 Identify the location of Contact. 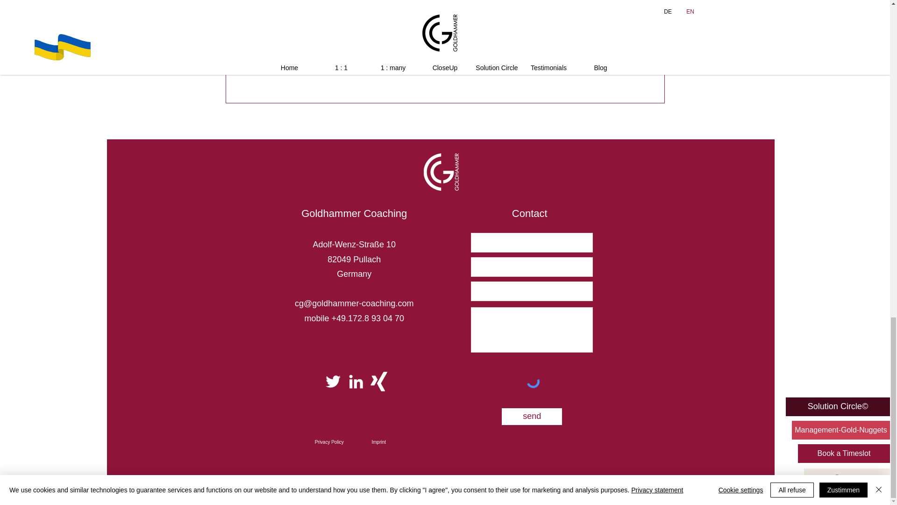
(530, 213).